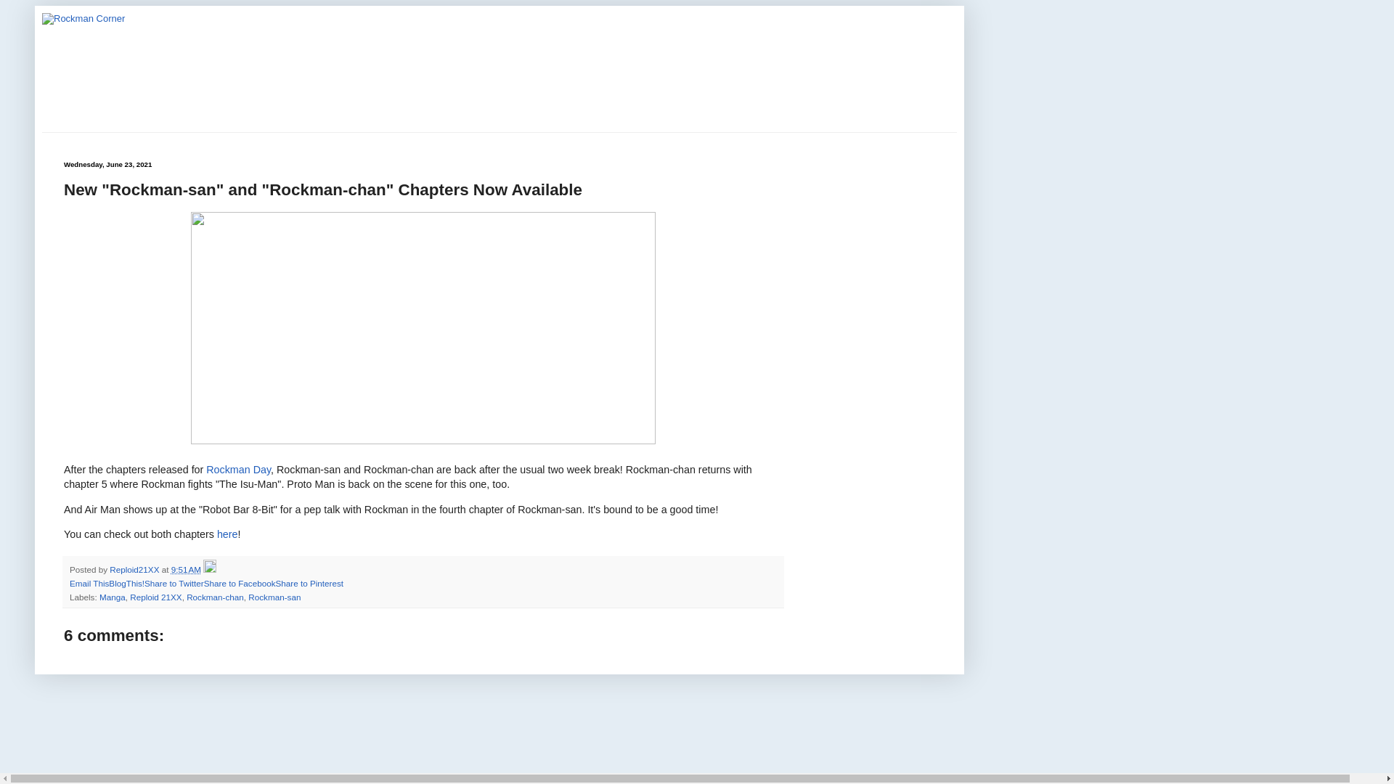 The height and width of the screenshot is (784, 1394). What do you see at coordinates (174, 584) in the screenshot?
I see `Share to Twitter` at bounding box center [174, 584].